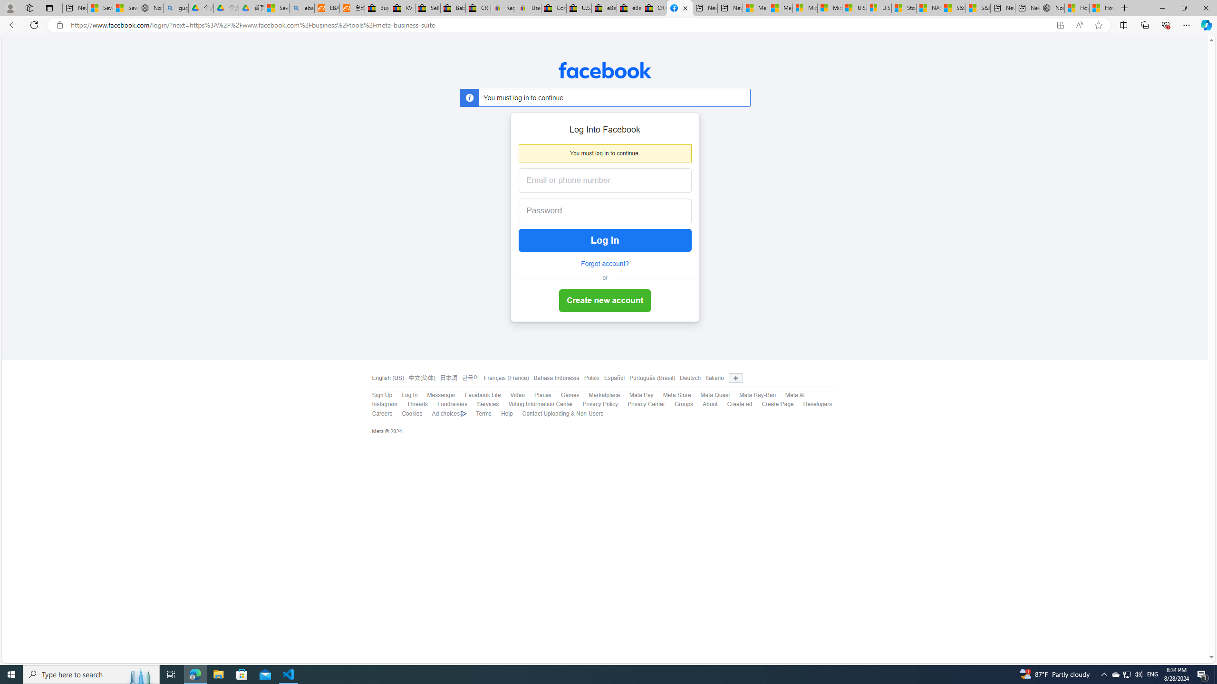 The image size is (1217, 684). Describe the element at coordinates (436, 395) in the screenshot. I see `Messenger` at that location.